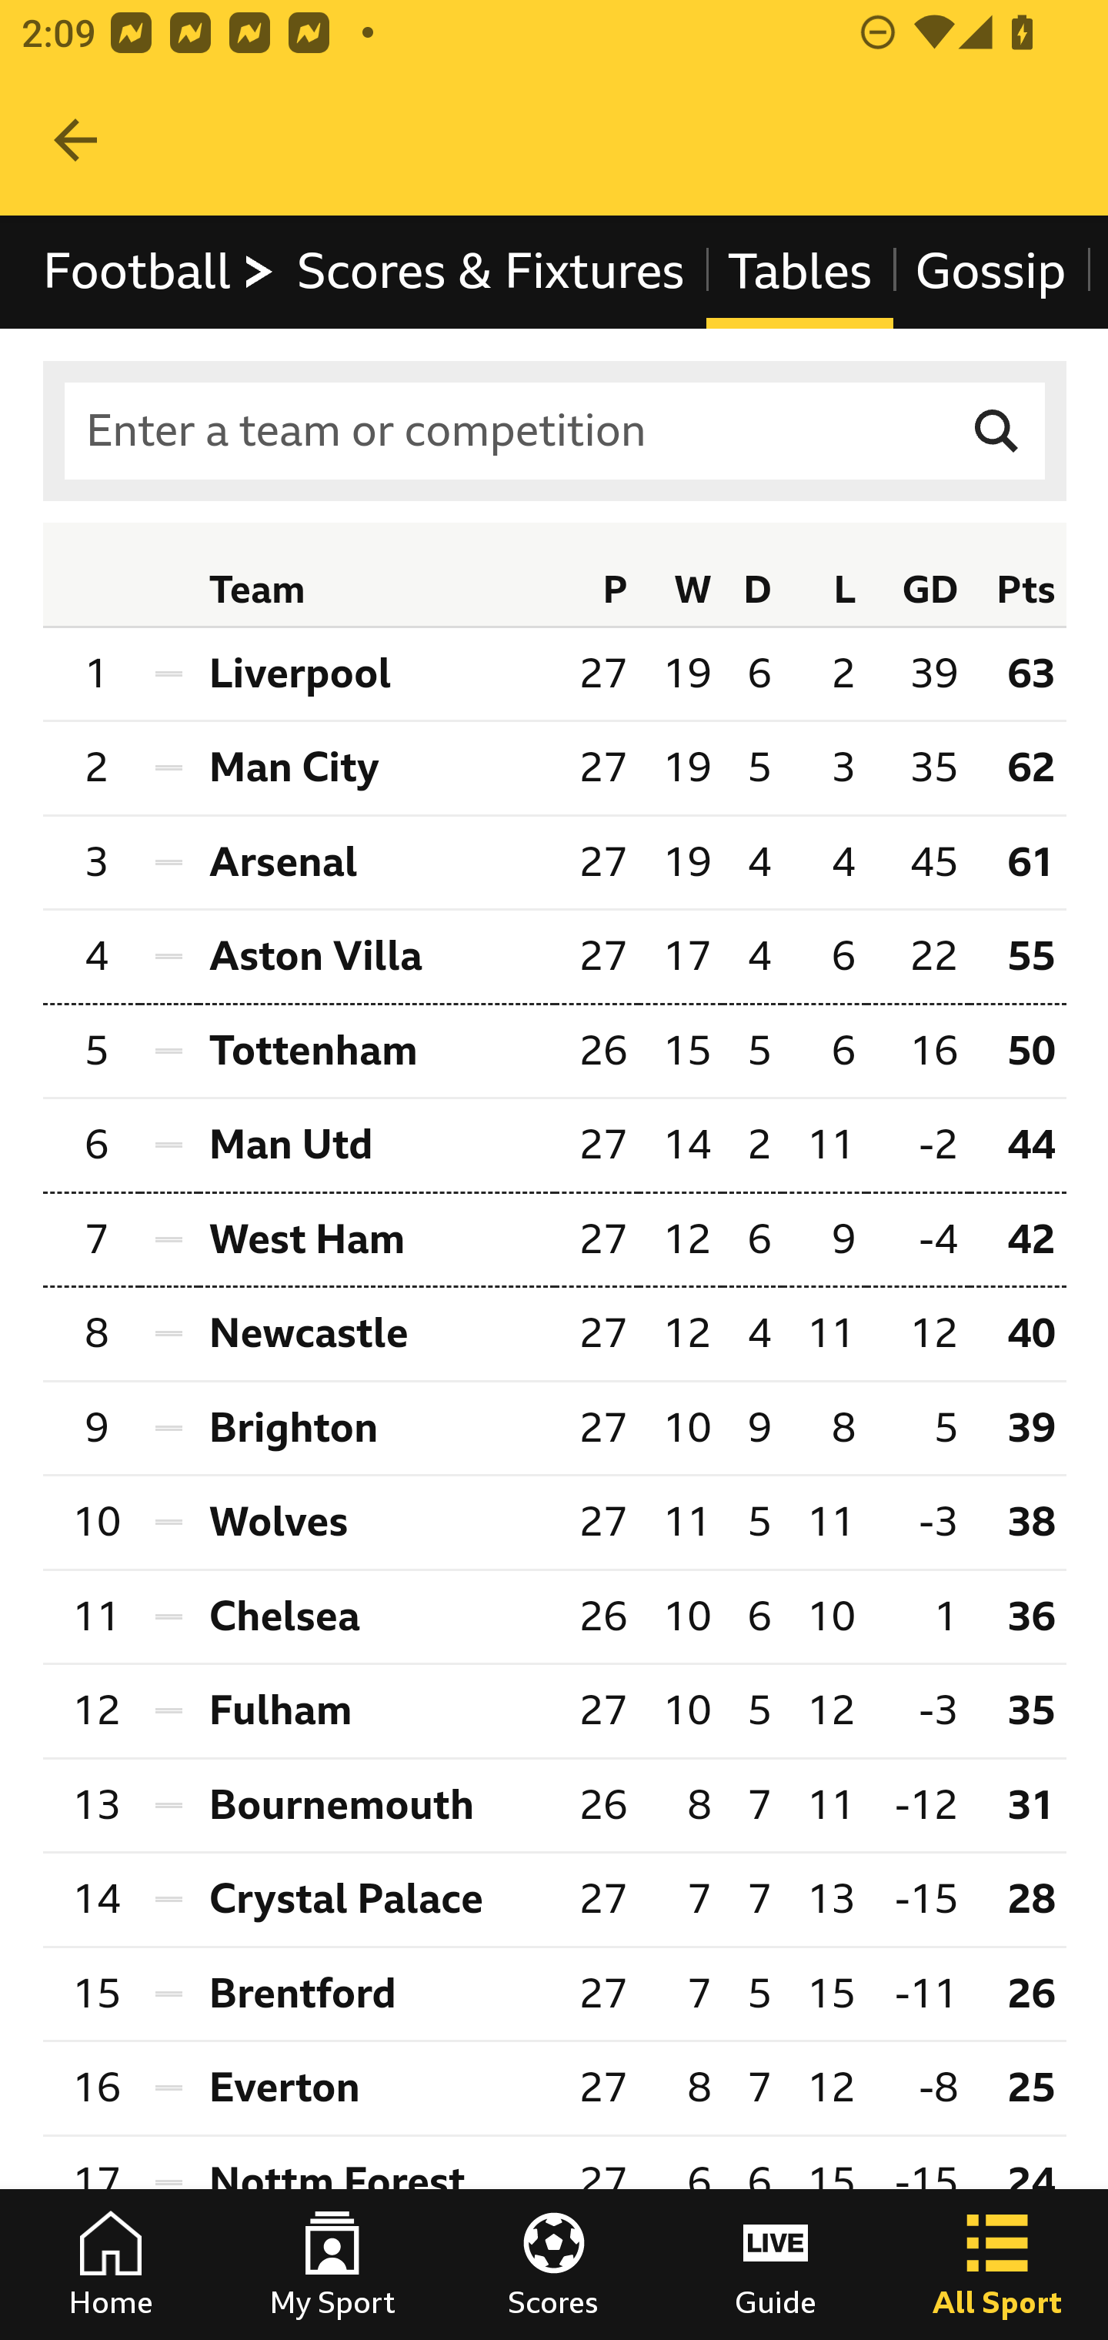 Image resolution: width=1108 pixels, height=2340 pixels. What do you see at coordinates (376, 1992) in the screenshot?
I see `Brentford` at bounding box center [376, 1992].